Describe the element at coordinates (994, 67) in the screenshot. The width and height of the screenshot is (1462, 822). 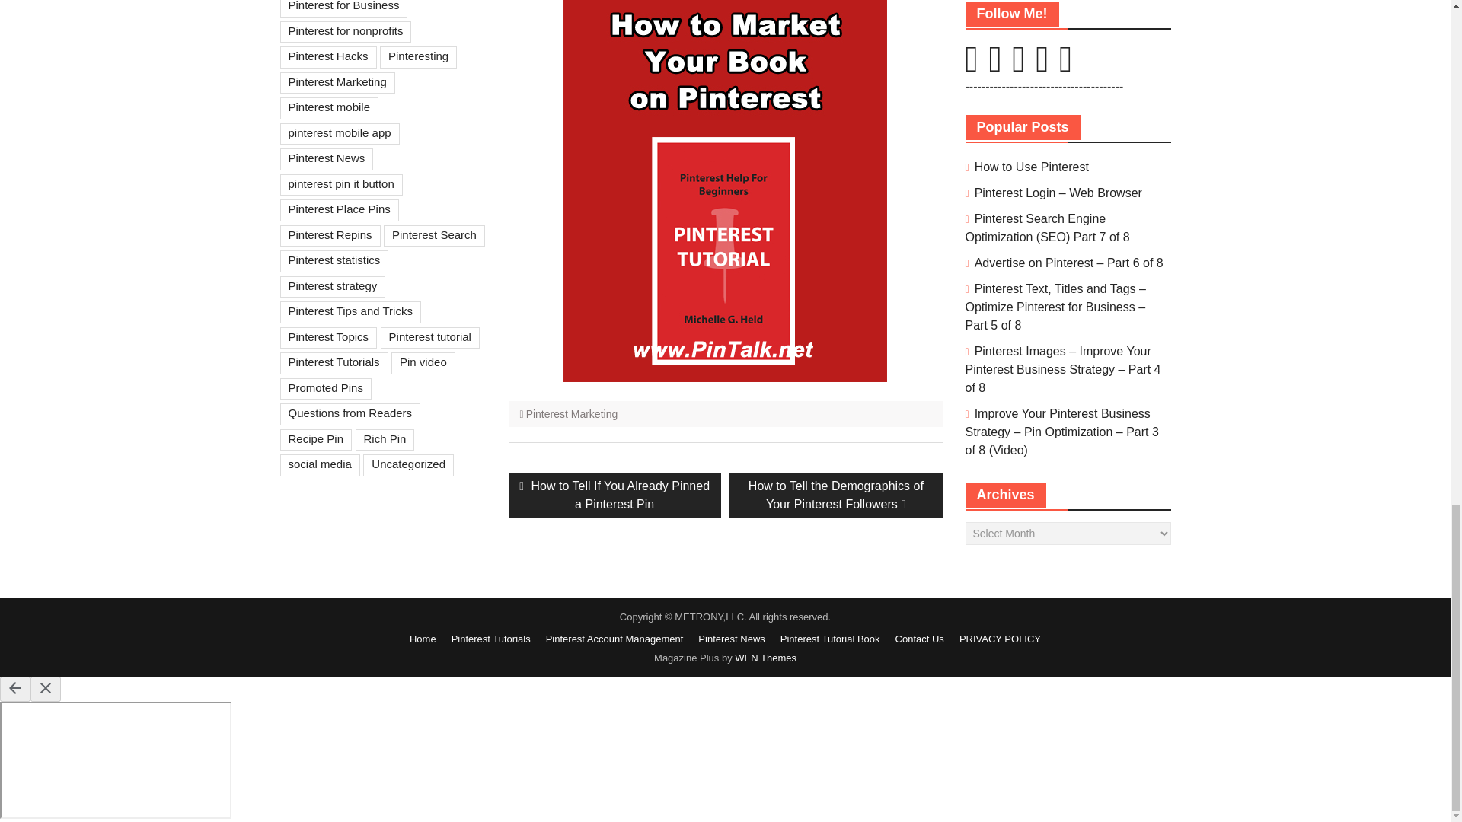
I see `Instagram` at that location.